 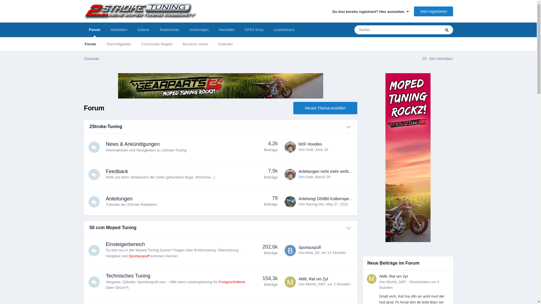 What do you see at coordinates (371, 12) in the screenshot?
I see `Du bist bereits registriert? Hier anmelden  ` at bounding box center [371, 12].